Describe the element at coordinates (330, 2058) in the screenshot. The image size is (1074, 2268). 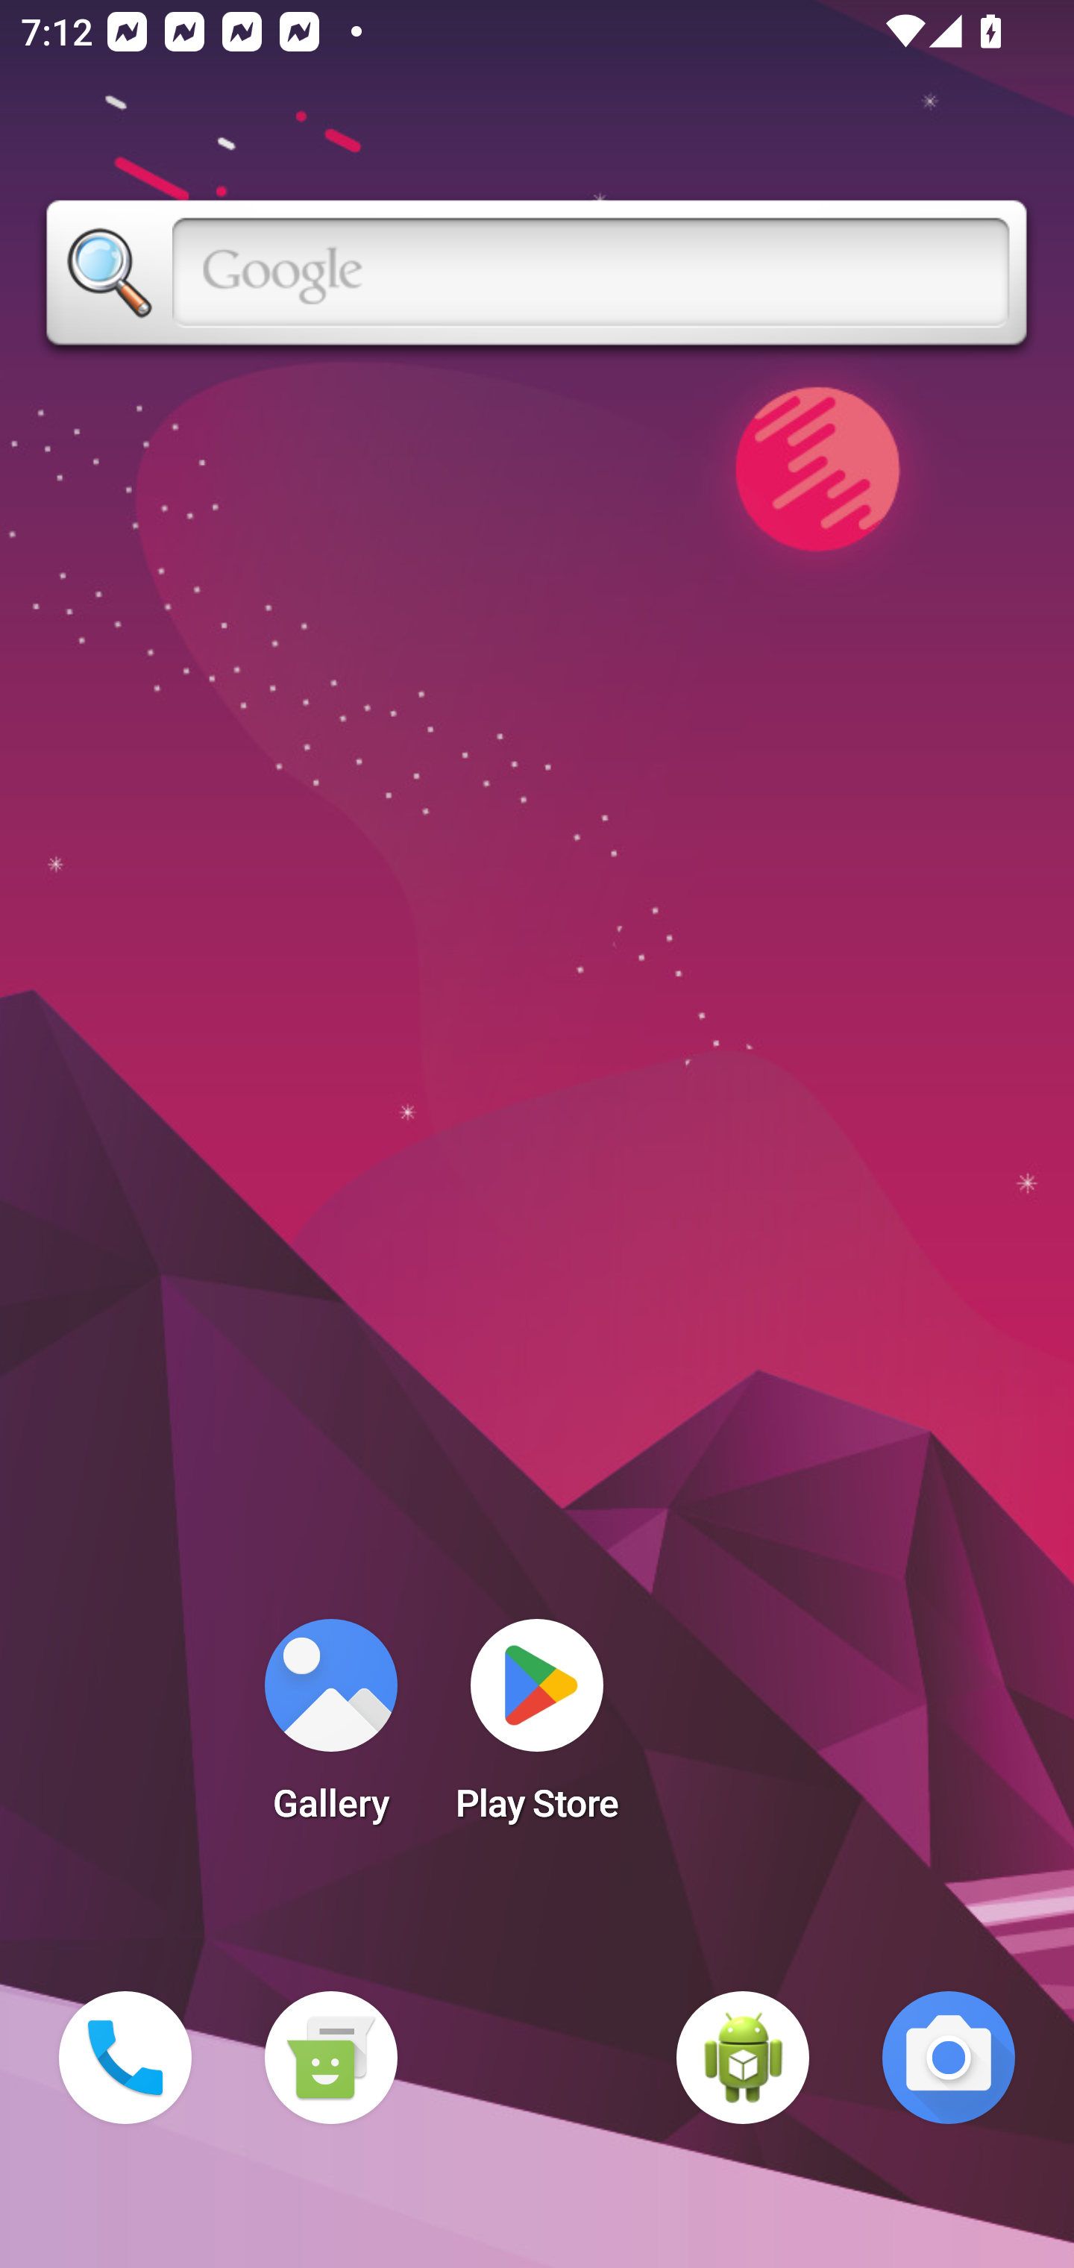
I see `Messaging` at that location.